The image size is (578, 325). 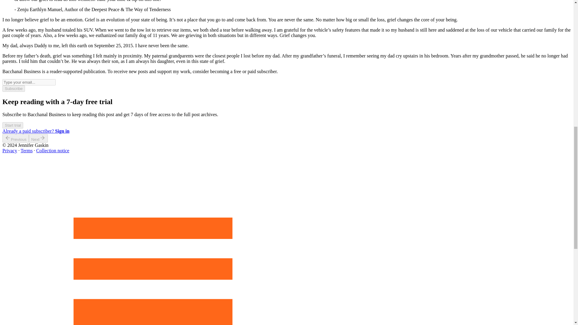 I want to click on Already a paid subscriber? Sign in, so click(x=36, y=131).